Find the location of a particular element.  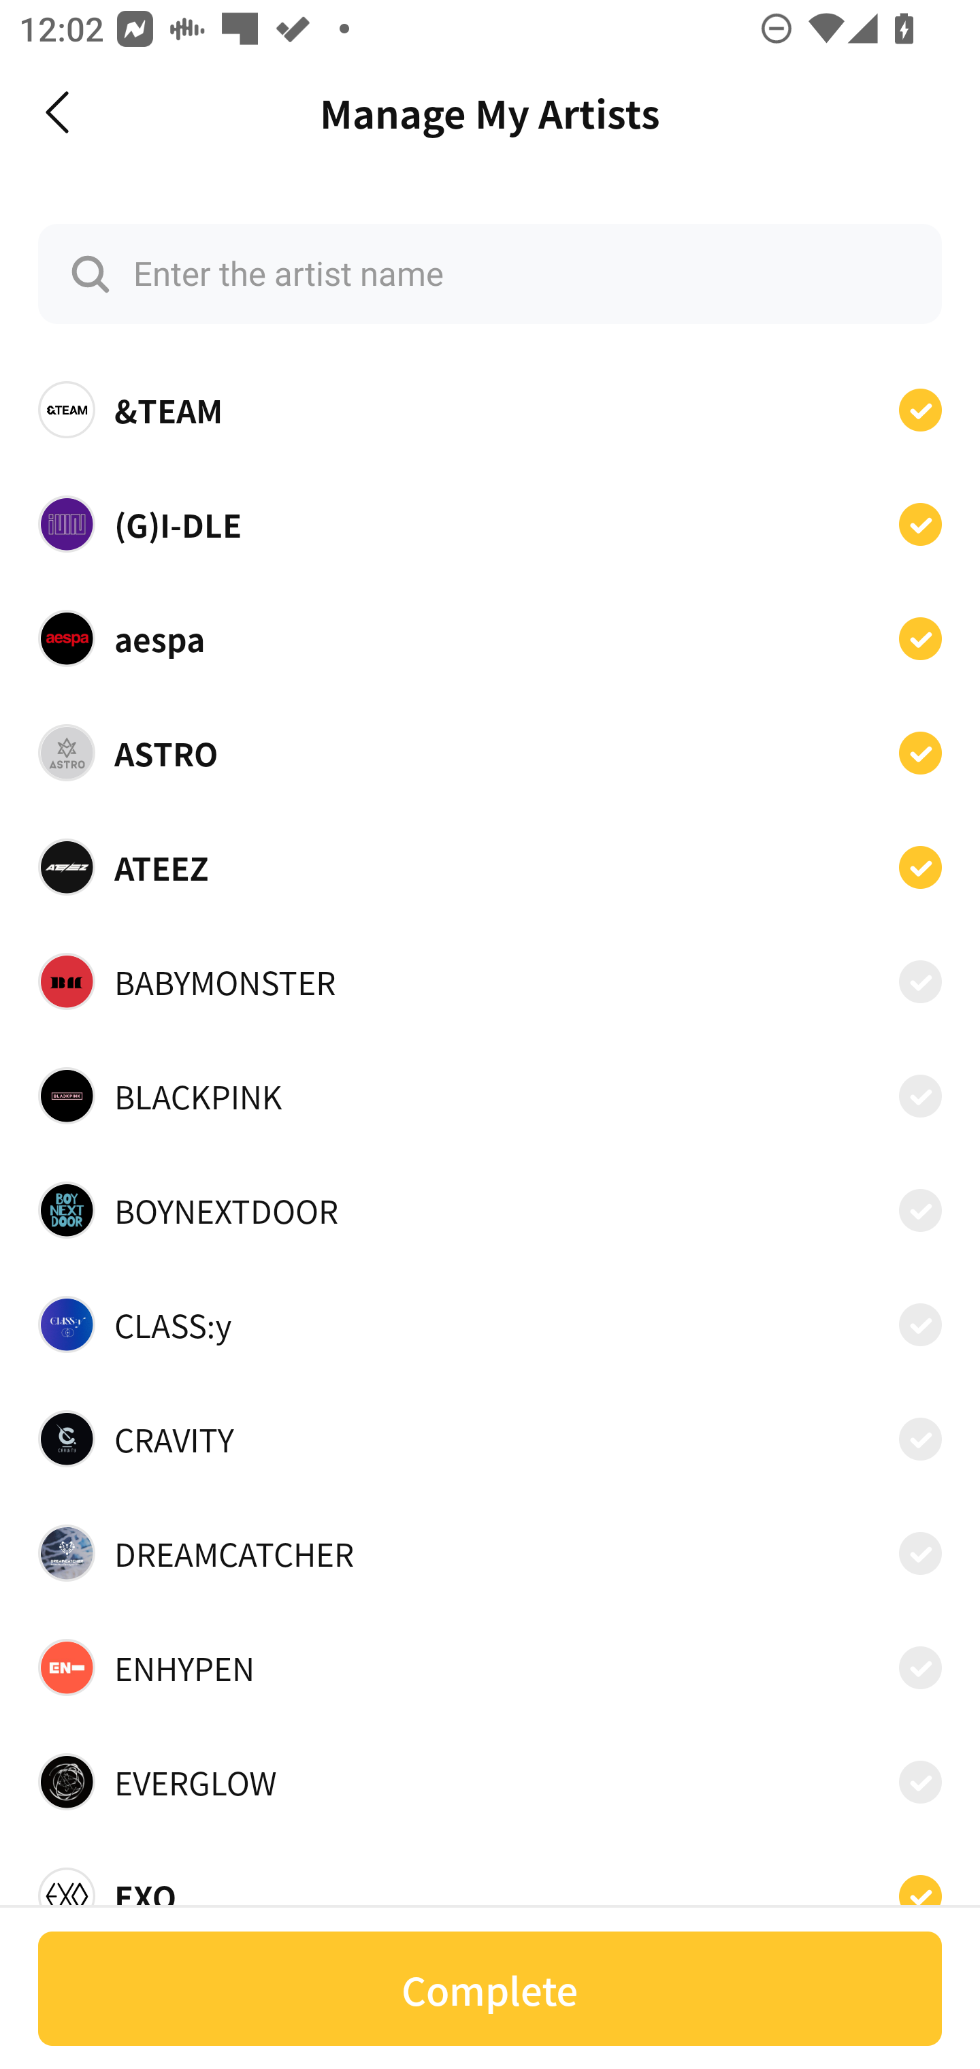

EXO is located at coordinates (490, 1888).